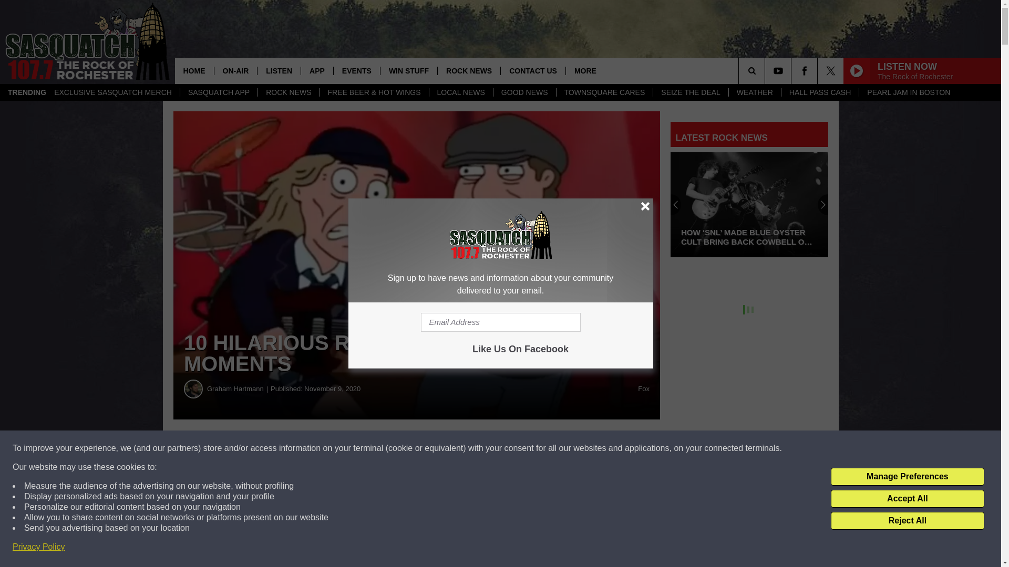 This screenshot has width=1009, height=567. I want to click on WEATHER, so click(755, 92).